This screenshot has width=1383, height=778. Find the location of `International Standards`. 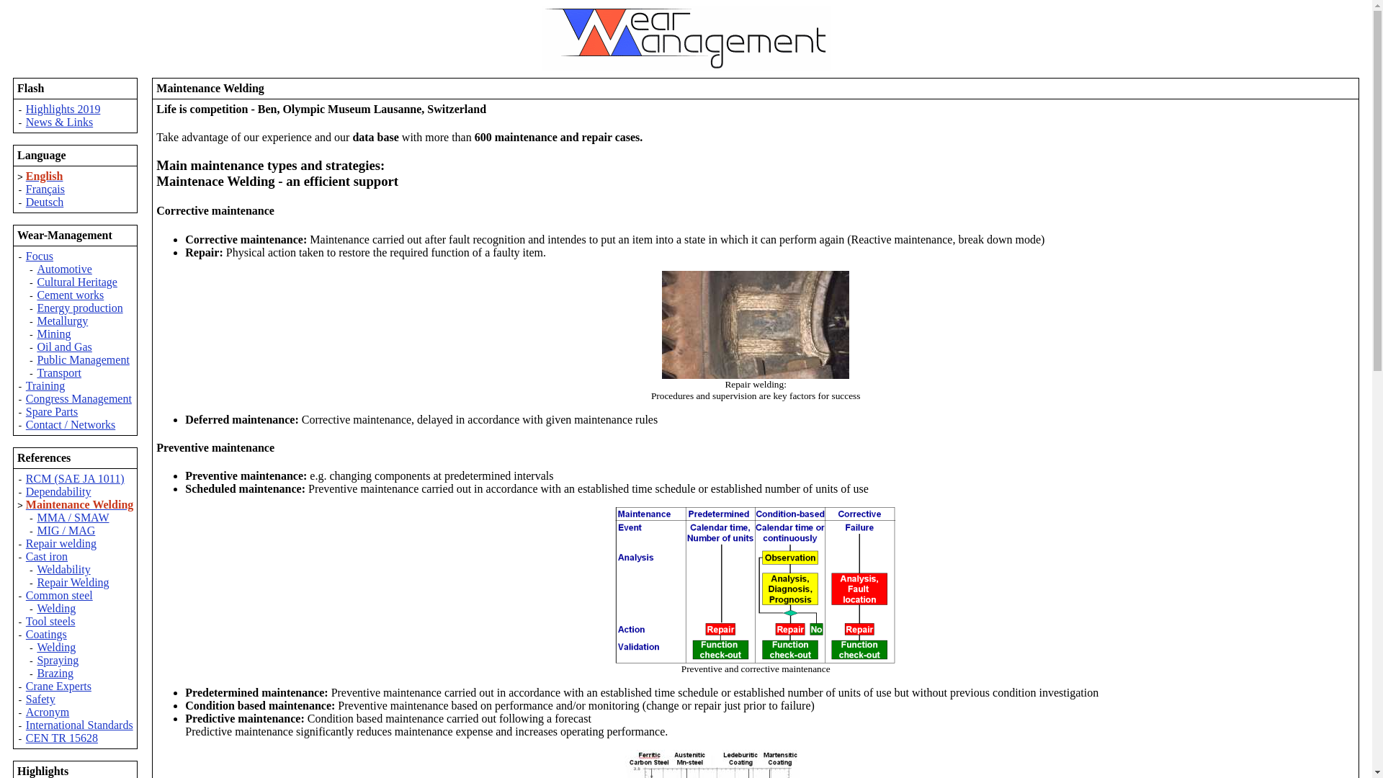

International Standards is located at coordinates (79, 725).